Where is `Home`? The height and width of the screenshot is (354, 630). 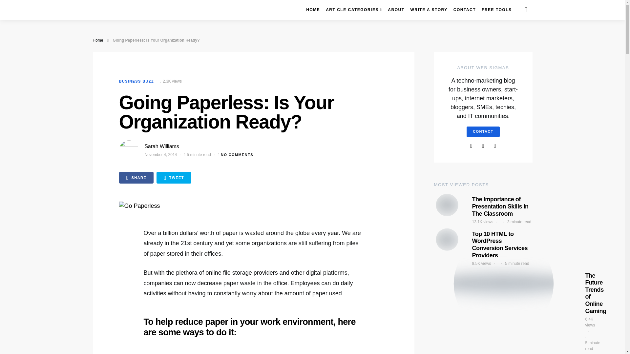 Home is located at coordinates (98, 40).